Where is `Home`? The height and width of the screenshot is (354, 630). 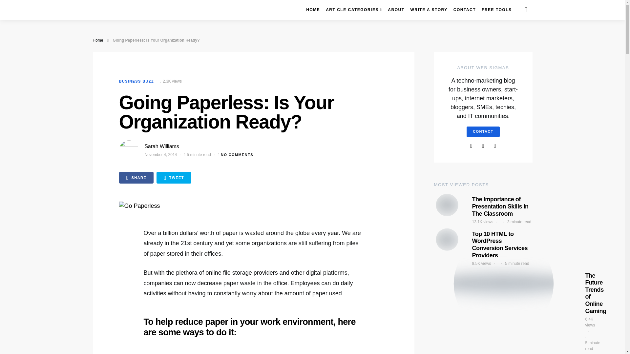 Home is located at coordinates (98, 40).